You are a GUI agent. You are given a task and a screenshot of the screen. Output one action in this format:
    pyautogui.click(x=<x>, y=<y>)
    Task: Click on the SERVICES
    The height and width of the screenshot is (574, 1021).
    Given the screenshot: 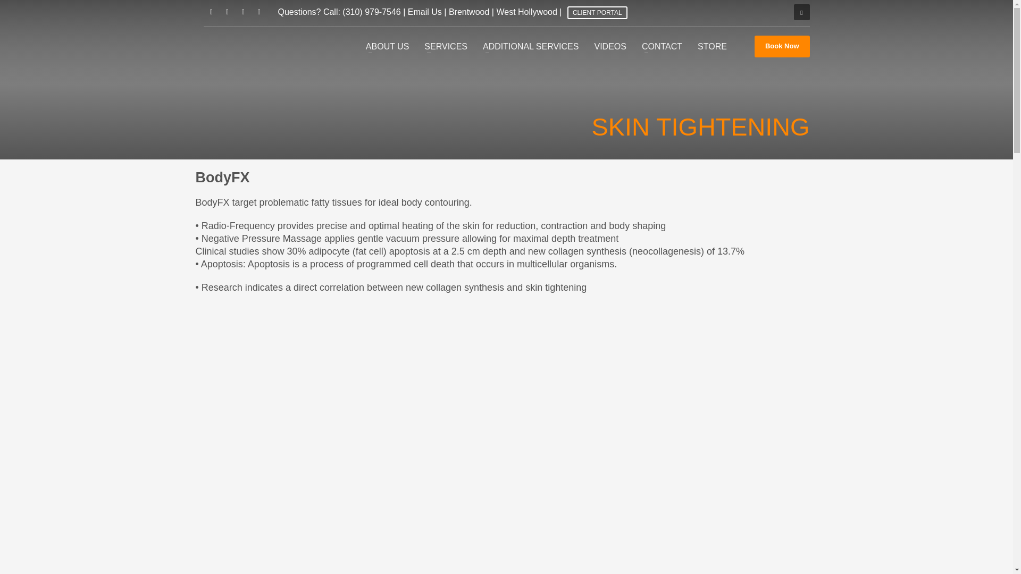 What is the action you would take?
    pyautogui.click(x=446, y=47)
    